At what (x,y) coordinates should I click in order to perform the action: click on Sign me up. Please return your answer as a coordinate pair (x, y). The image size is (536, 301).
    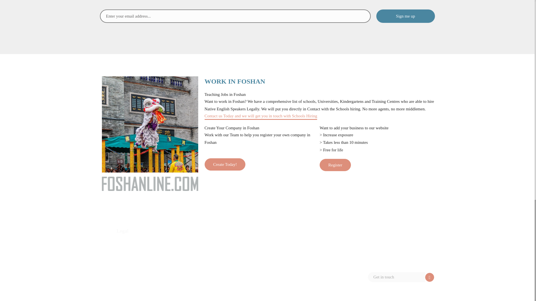
    Looking at the image, I should click on (405, 16).